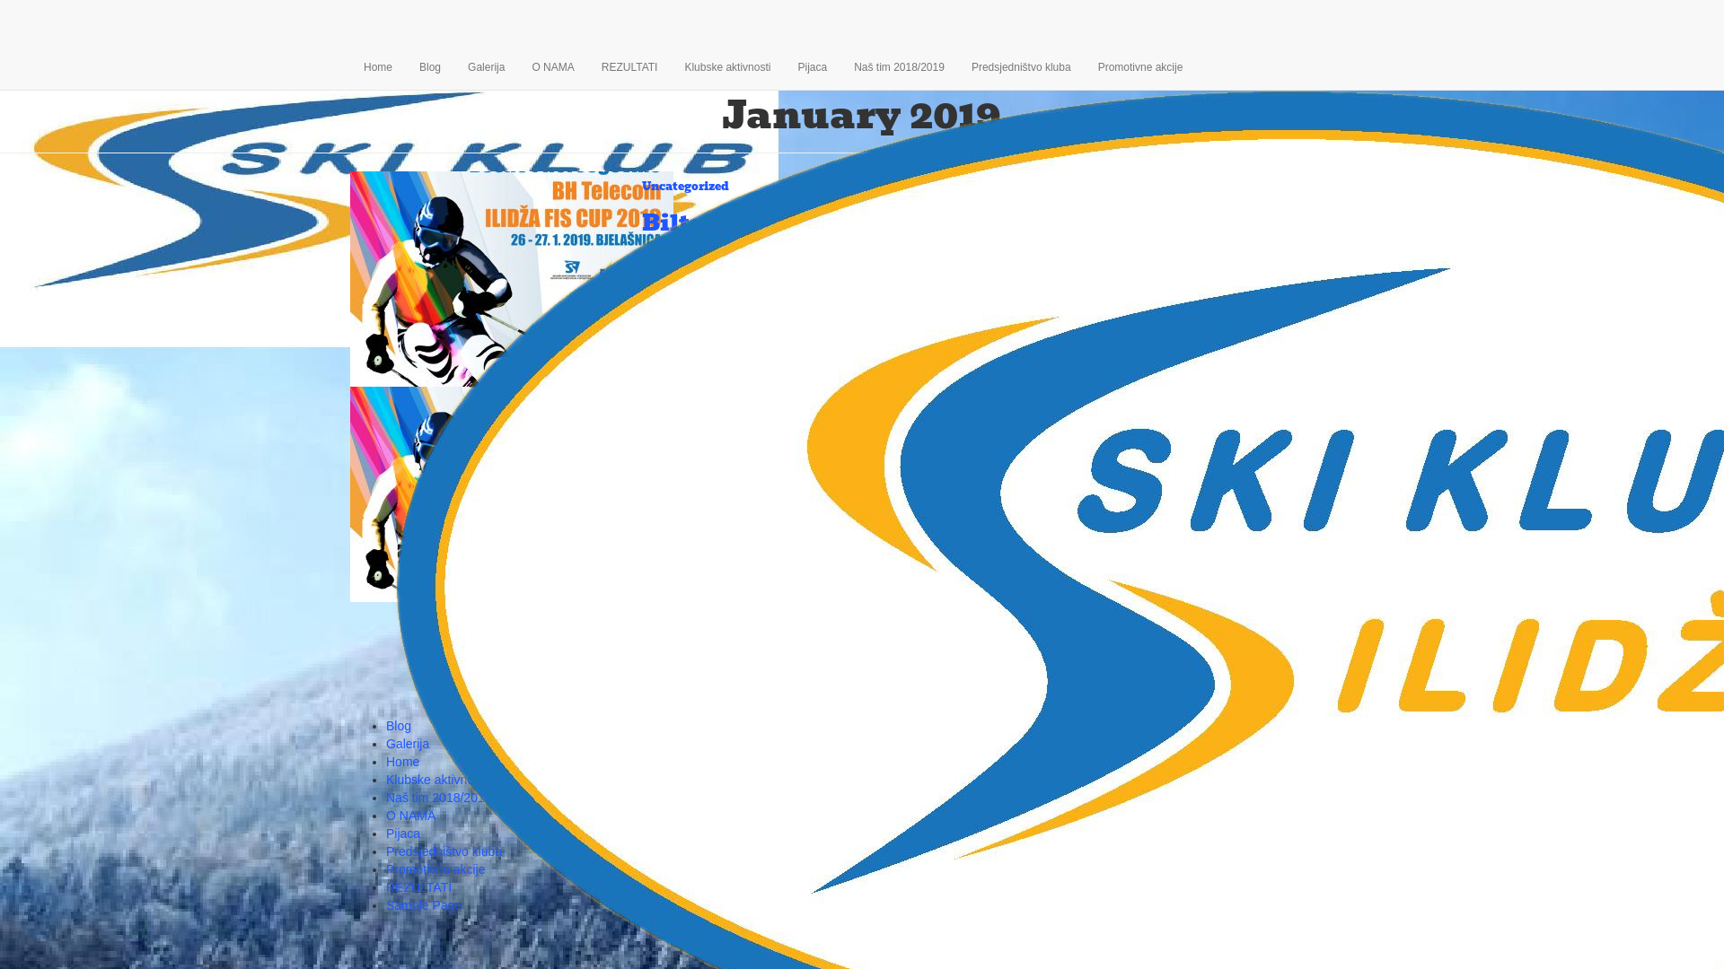 The height and width of the screenshot is (969, 1724). I want to click on skiilidza, so click(684, 702).